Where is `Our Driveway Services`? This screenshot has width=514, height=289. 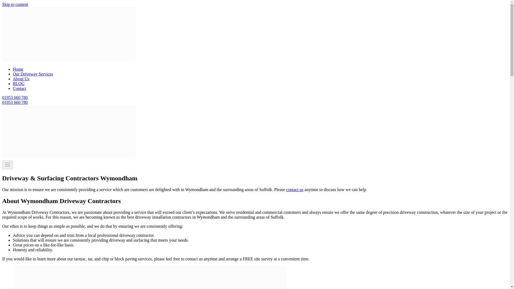 Our Driveway Services is located at coordinates (33, 74).